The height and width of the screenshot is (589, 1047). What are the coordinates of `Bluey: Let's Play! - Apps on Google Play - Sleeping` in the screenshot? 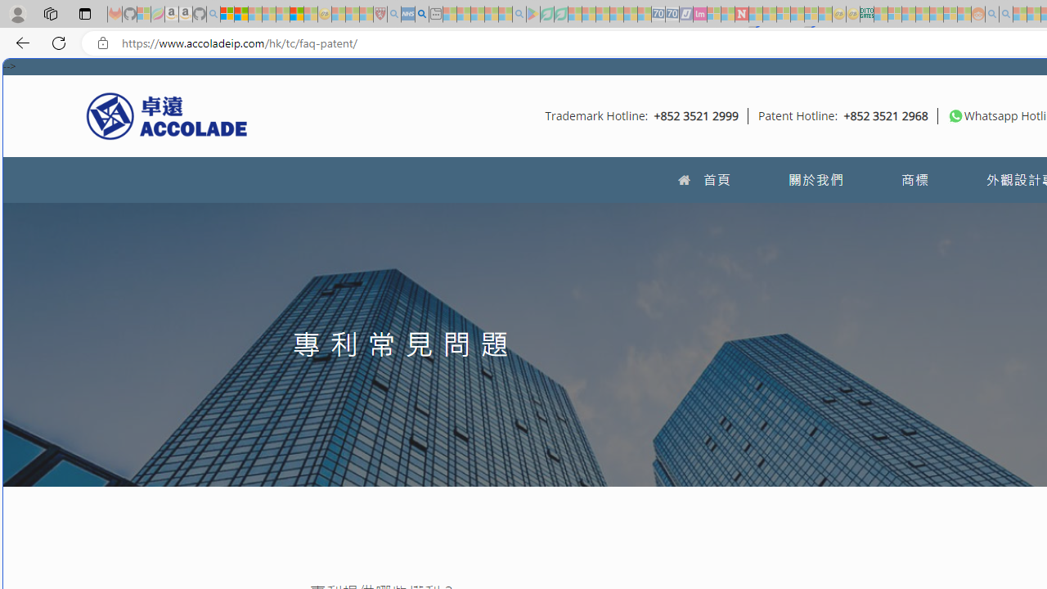 It's located at (533, 15).